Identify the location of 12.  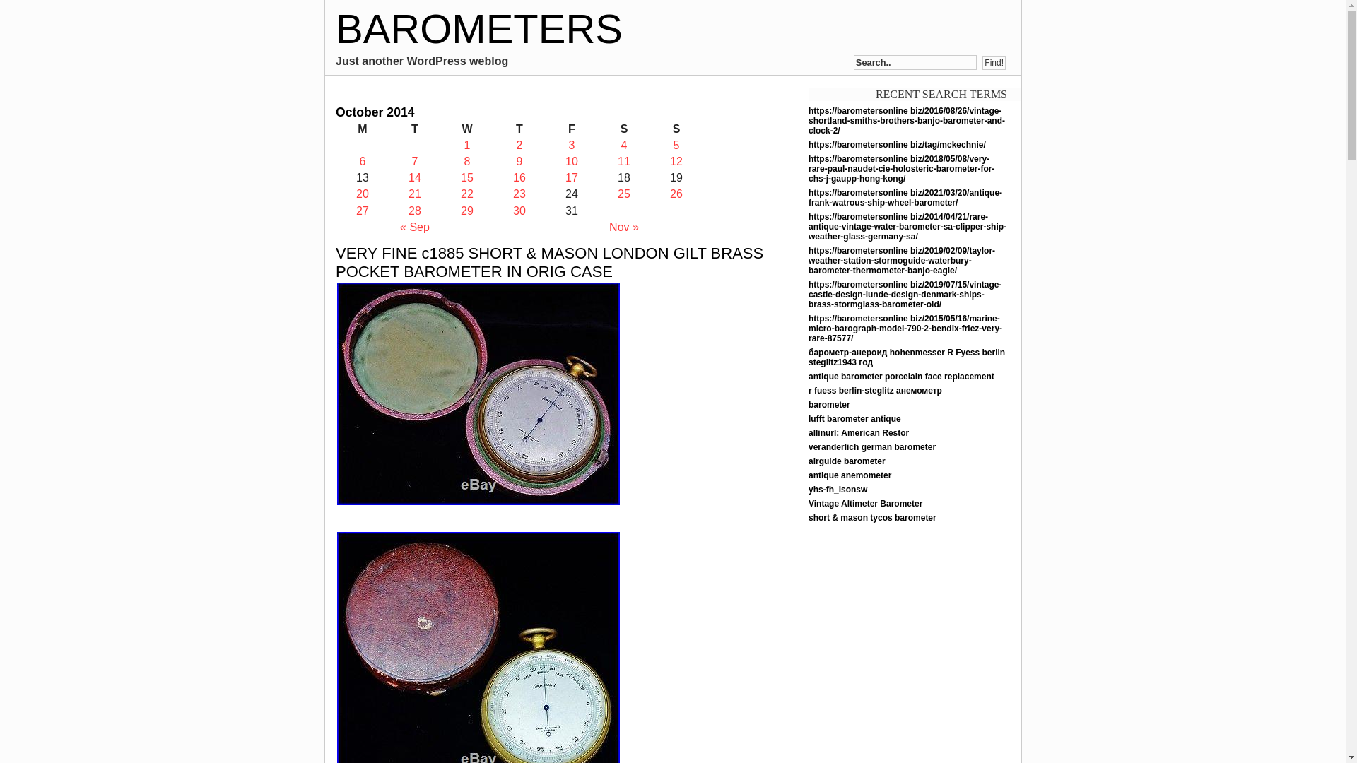
(676, 161).